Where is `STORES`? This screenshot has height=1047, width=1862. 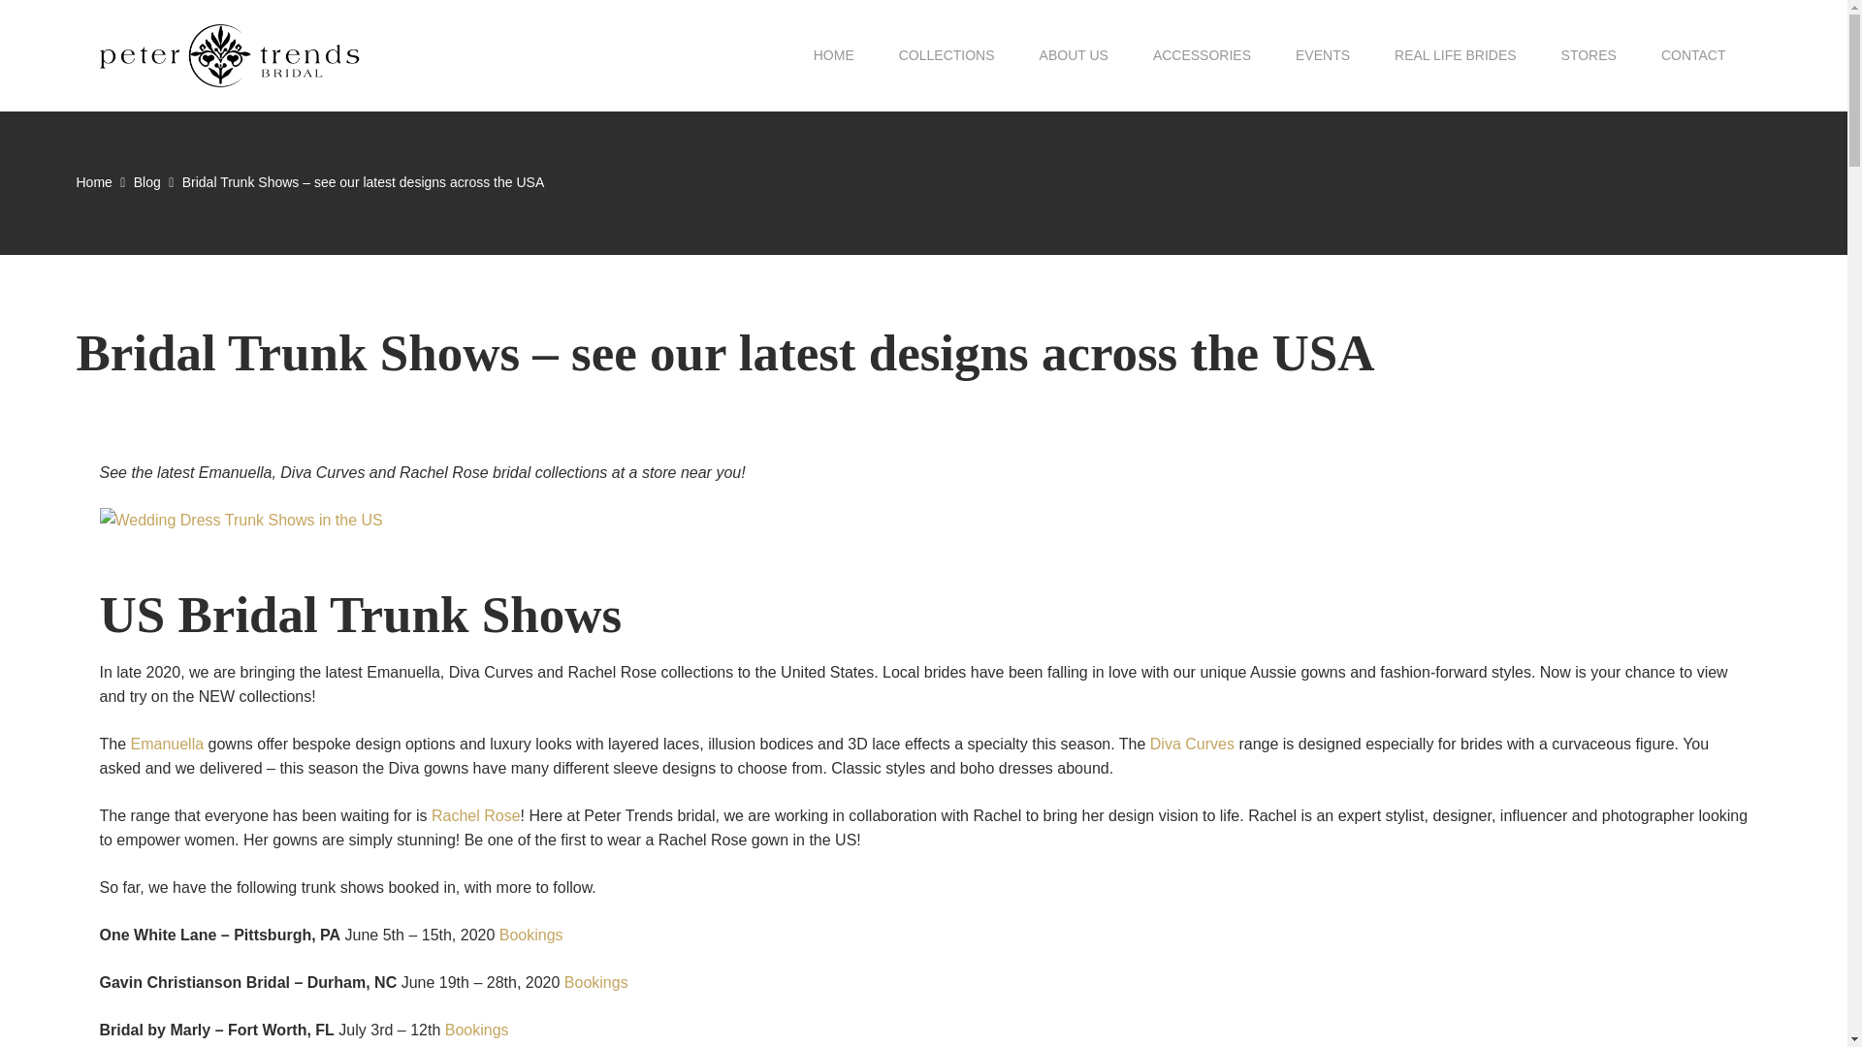 STORES is located at coordinates (1589, 55).